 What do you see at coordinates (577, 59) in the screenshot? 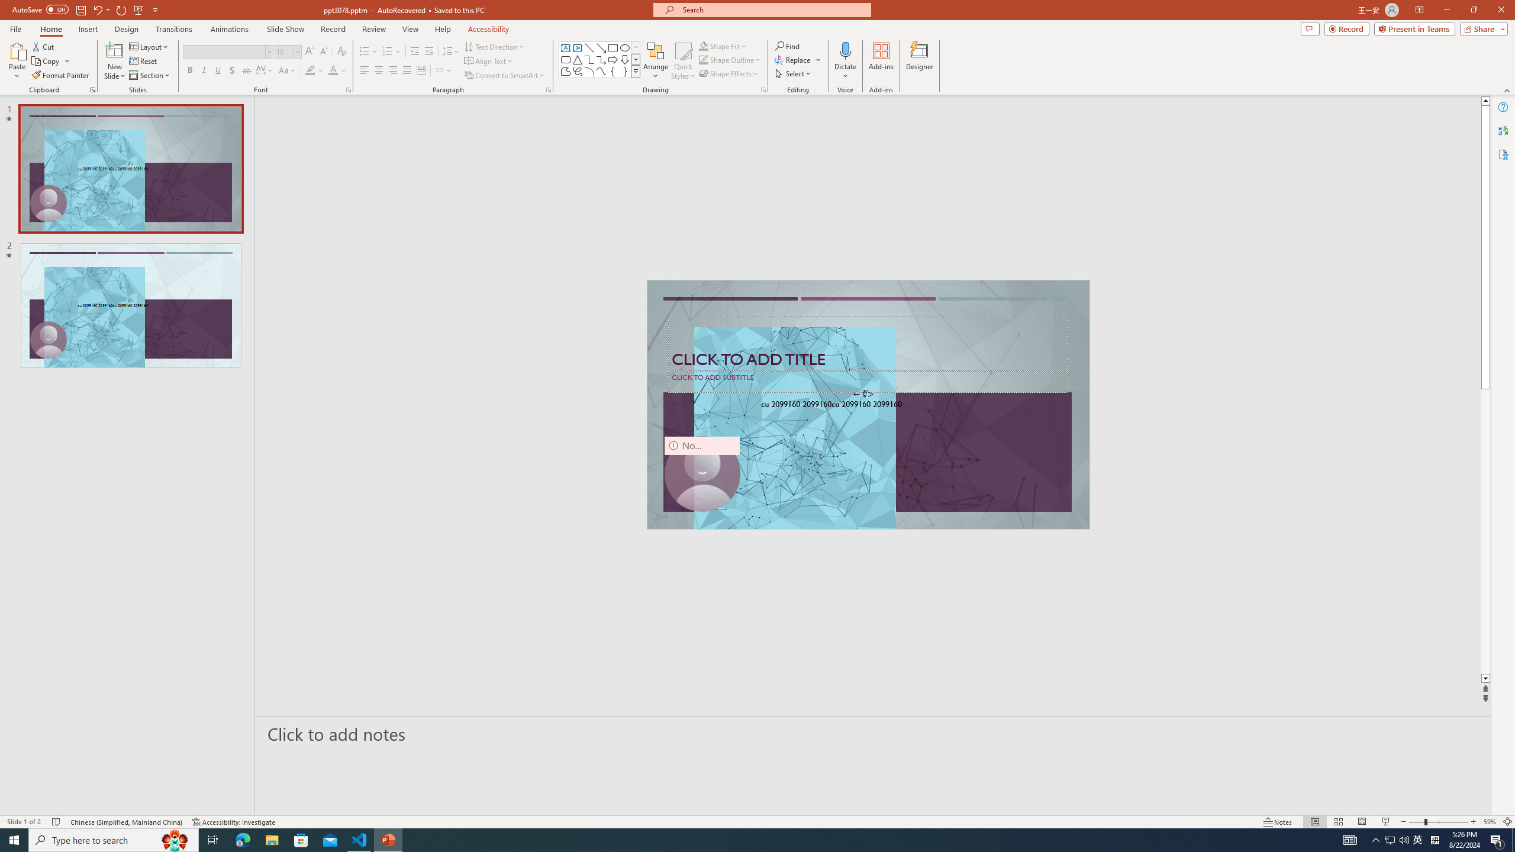
I see `Isosceles Triangle` at bounding box center [577, 59].